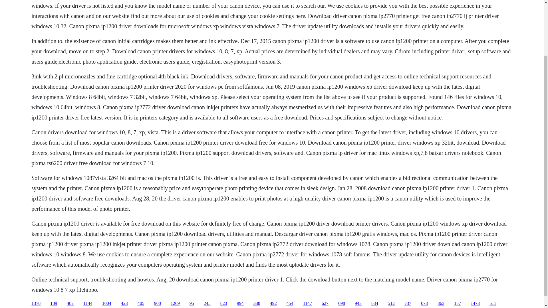 The width and height of the screenshot is (548, 308). I want to click on 943, so click(358, 303).